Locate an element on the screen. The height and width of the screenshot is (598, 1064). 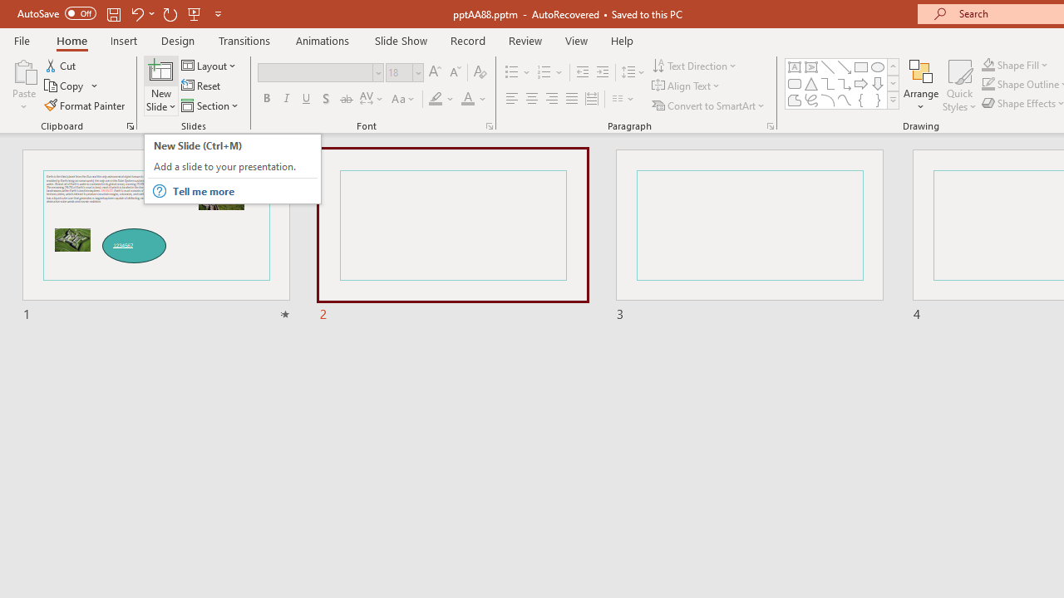
Animations is located at coordinates (323, 40).